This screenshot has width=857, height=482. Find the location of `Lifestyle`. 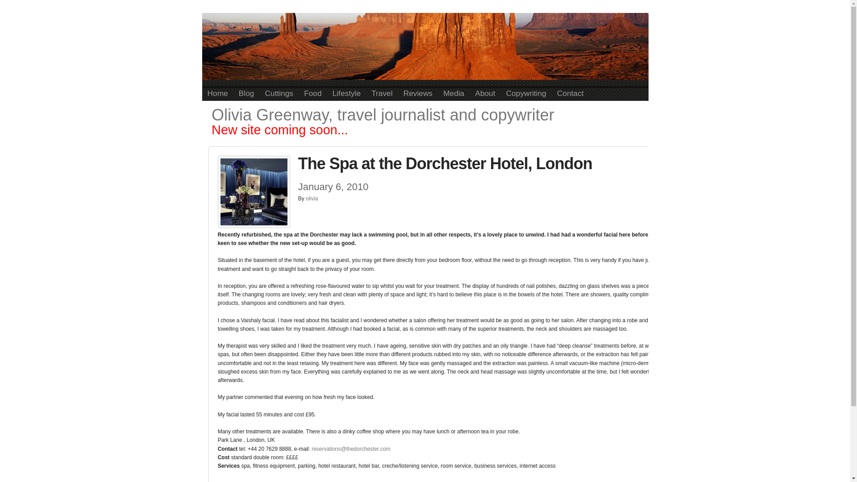

Lifestyle is located at coordinates (347, 93).